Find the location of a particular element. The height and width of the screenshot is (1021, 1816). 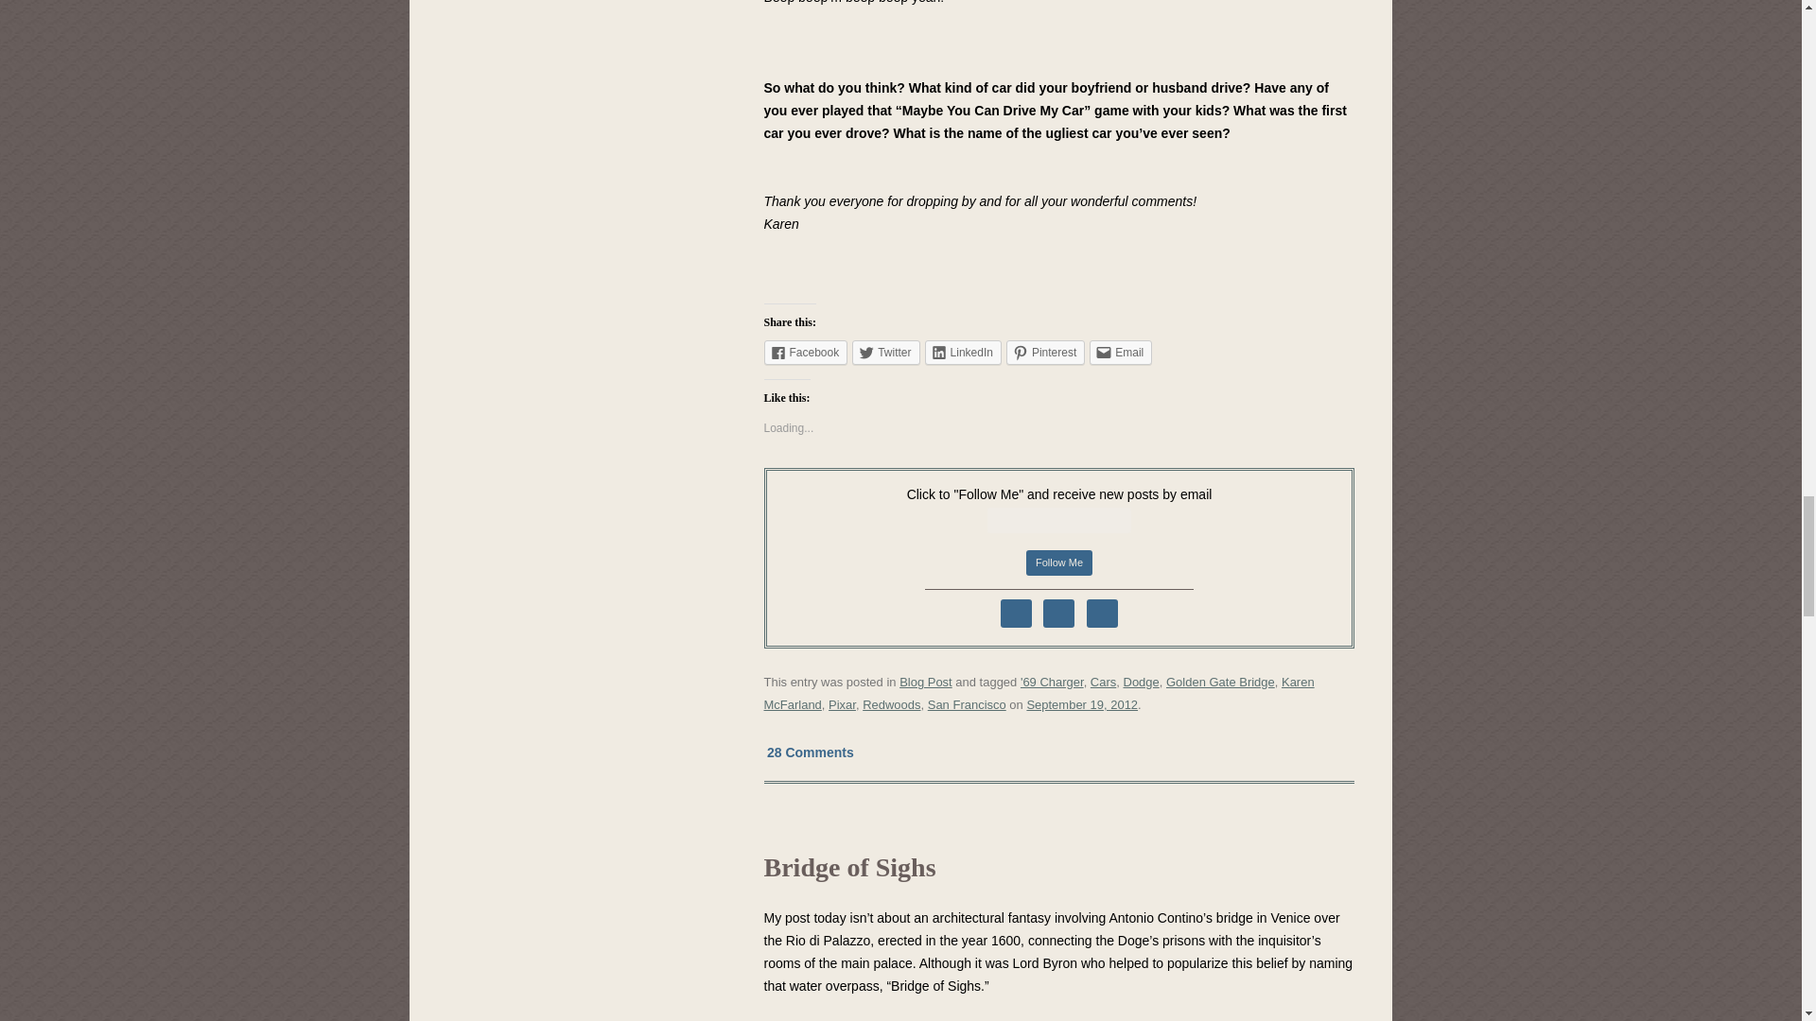

Click to share on Facebook is located at coordinates (806, 352).